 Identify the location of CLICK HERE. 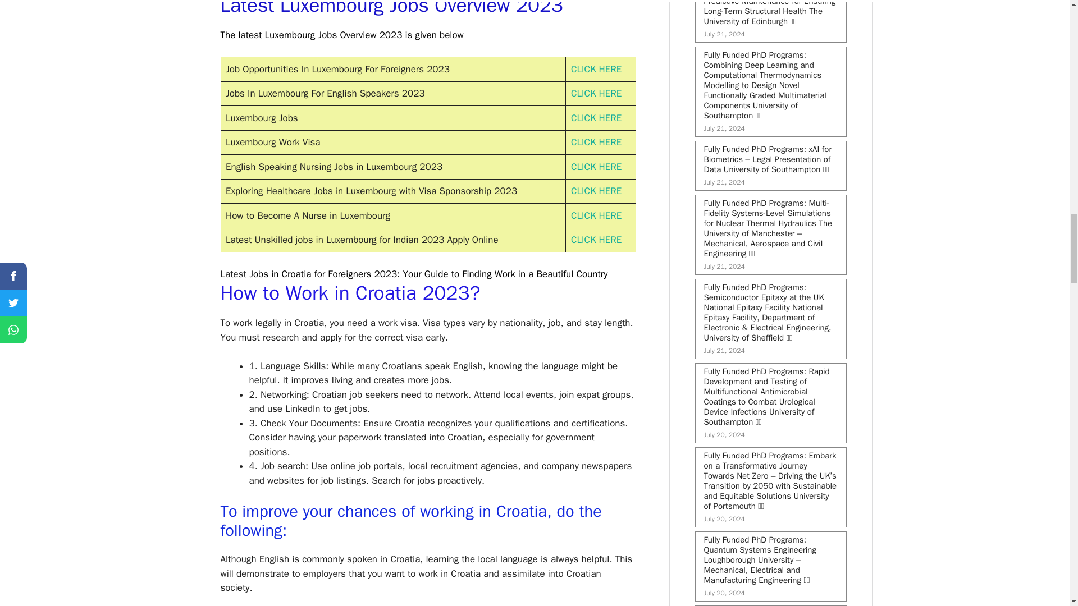
(596, 240).